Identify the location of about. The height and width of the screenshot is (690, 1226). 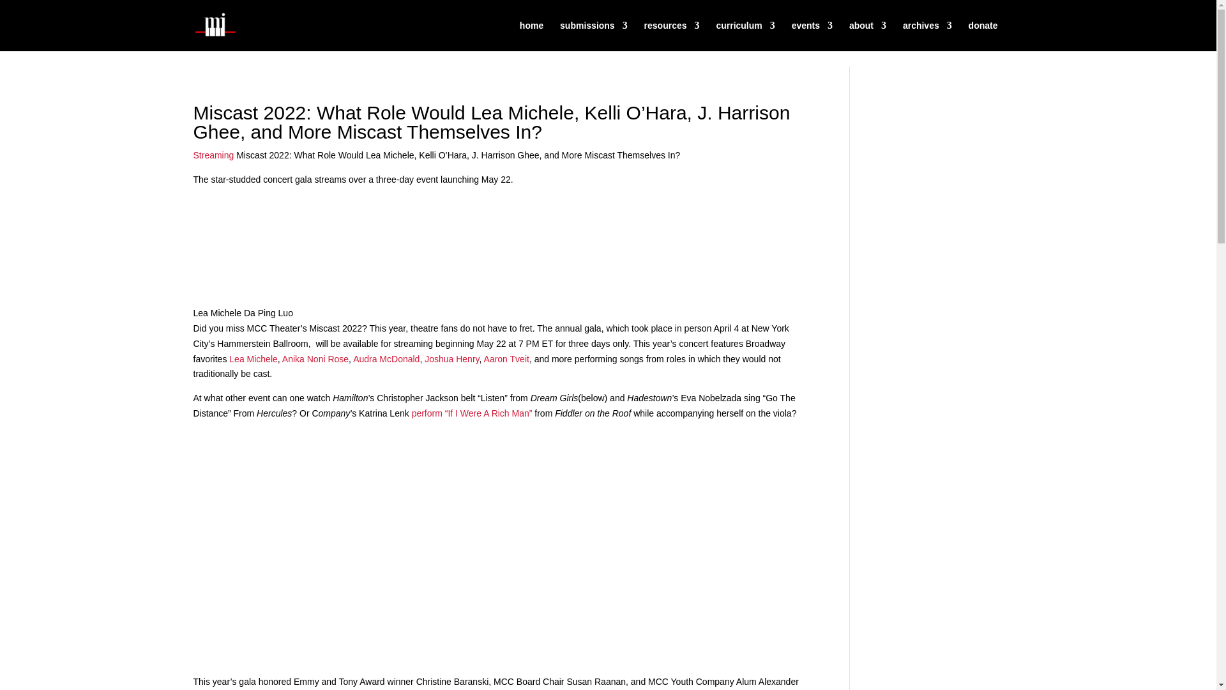
(868, 36).